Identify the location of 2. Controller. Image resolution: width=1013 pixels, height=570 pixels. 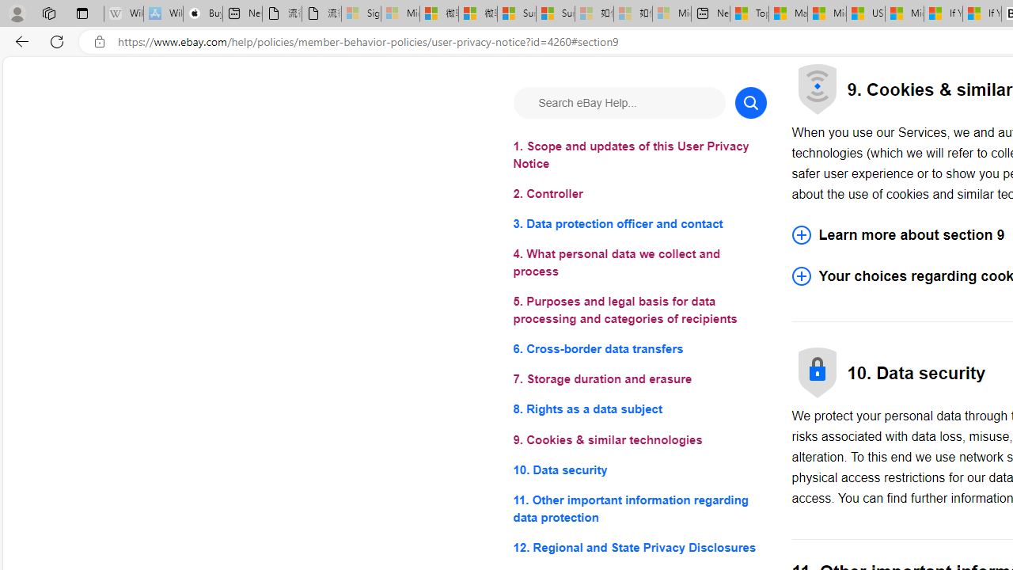
(639, 195).